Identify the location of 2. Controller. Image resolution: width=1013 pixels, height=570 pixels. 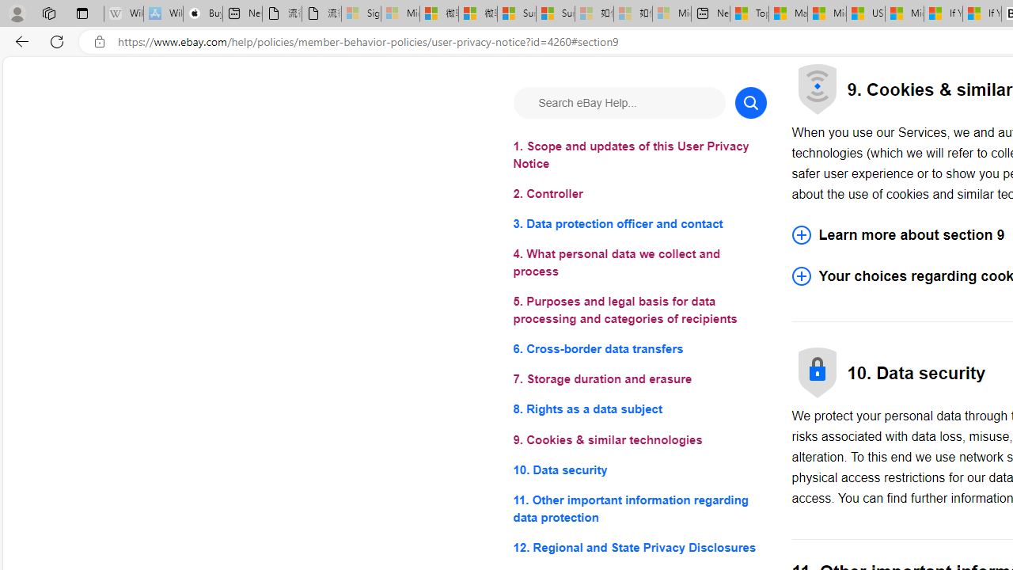
(639, 195).